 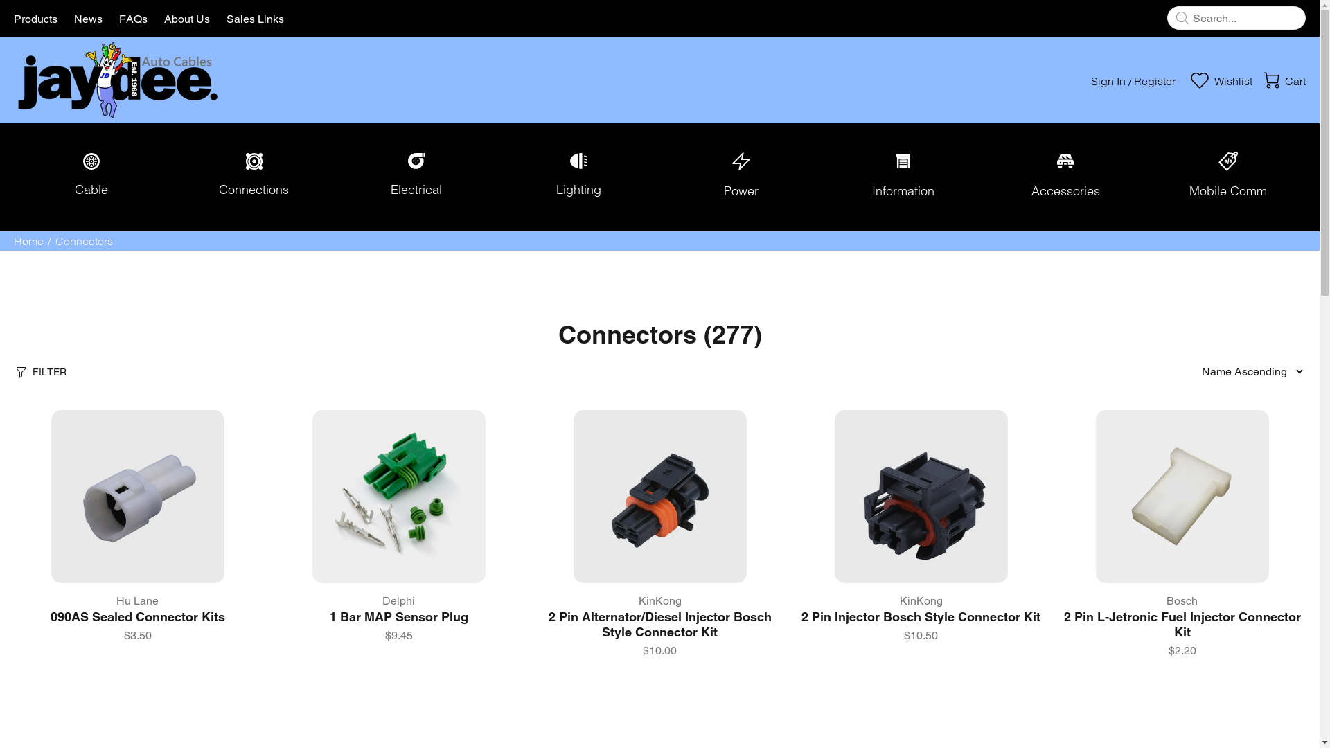 I want to click on Wishlist, so click(x=1221, y=81).